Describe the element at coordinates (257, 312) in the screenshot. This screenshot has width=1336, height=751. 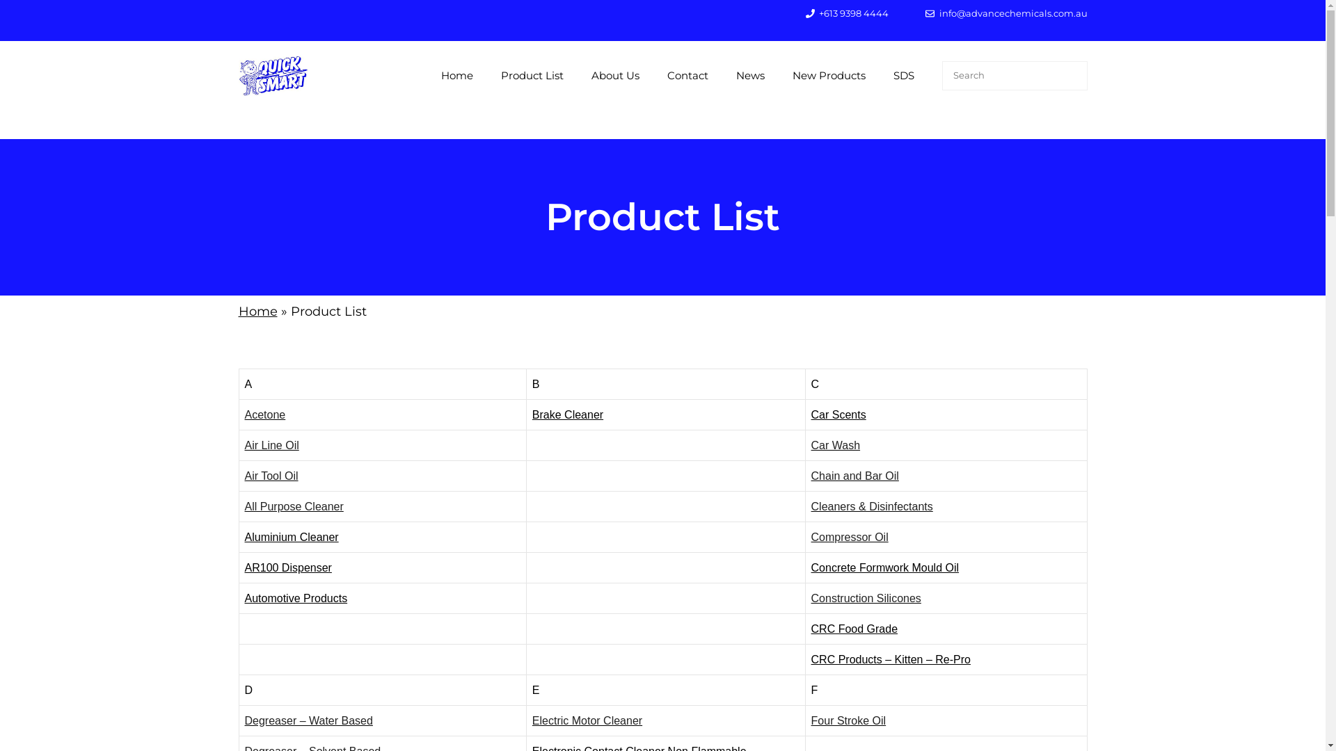
I see `Home` at that location.